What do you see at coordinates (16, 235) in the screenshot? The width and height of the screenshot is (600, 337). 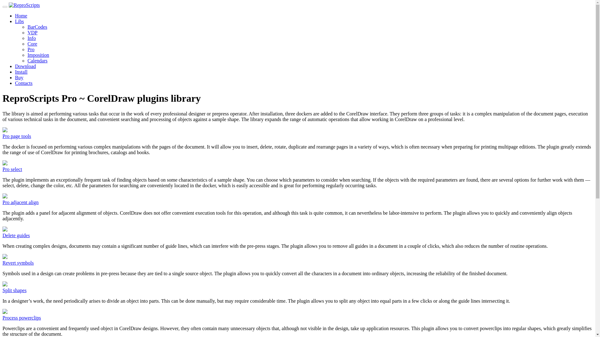 I see `Delete guides` at bounding box center [16, 235].